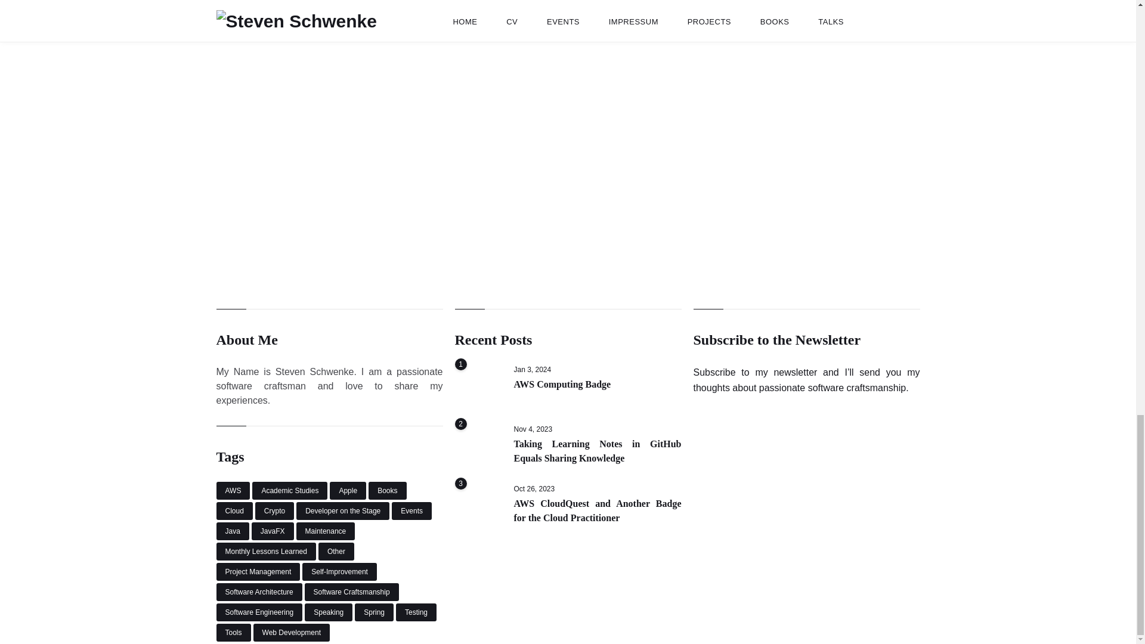 The image size is (1145, 644). Describe the element at coordinates (290, 490) in the screenshot. I see `Academic Studies` at that location.